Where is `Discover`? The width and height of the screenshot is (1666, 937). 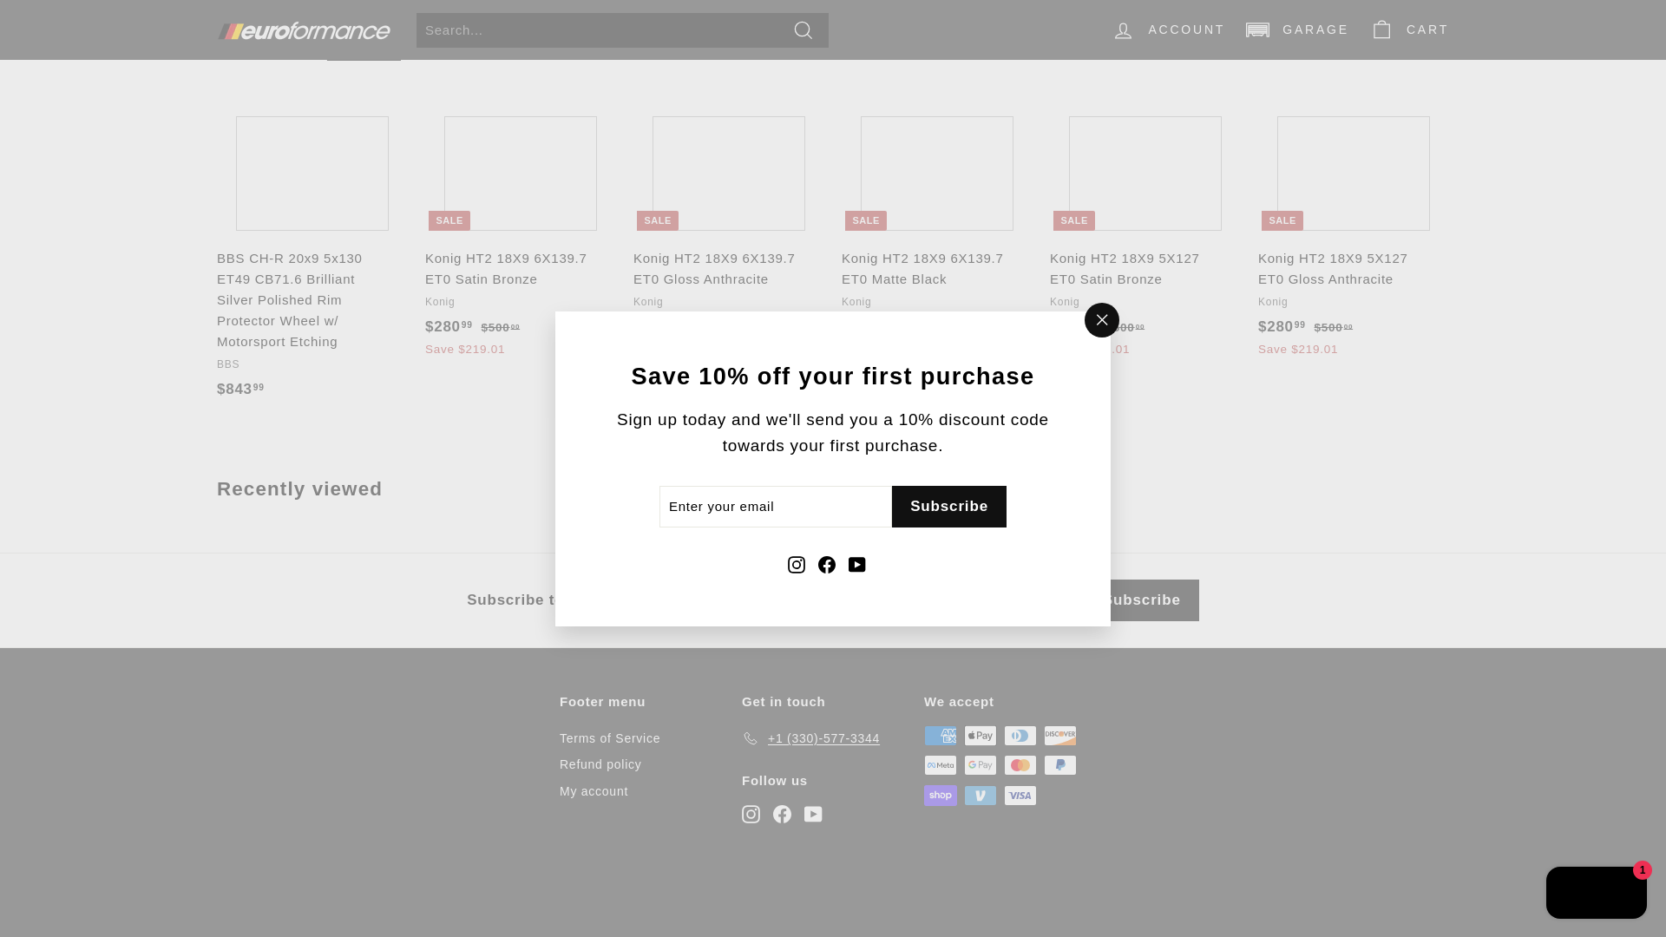
Discover is located at coordinates (1060, 735).